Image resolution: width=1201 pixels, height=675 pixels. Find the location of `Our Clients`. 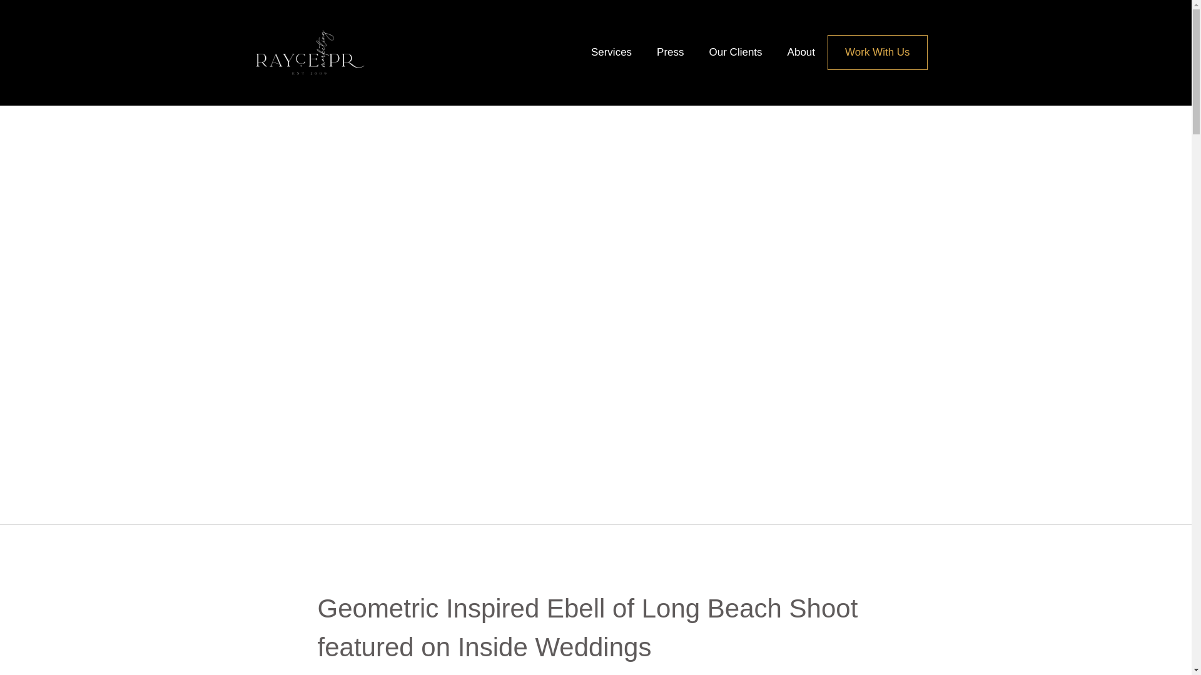

Our Clients is located at coordinates (736, 52).